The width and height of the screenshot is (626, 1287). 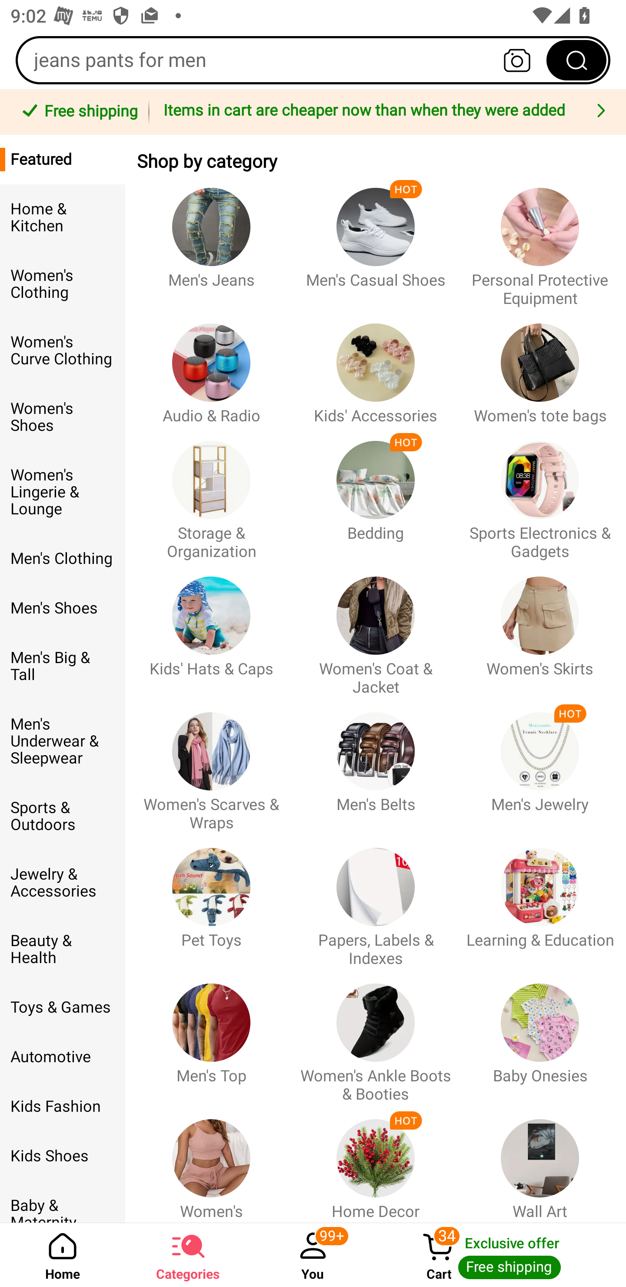 I want to click on Personal Protective Equipment, so click(x=540, y=240).